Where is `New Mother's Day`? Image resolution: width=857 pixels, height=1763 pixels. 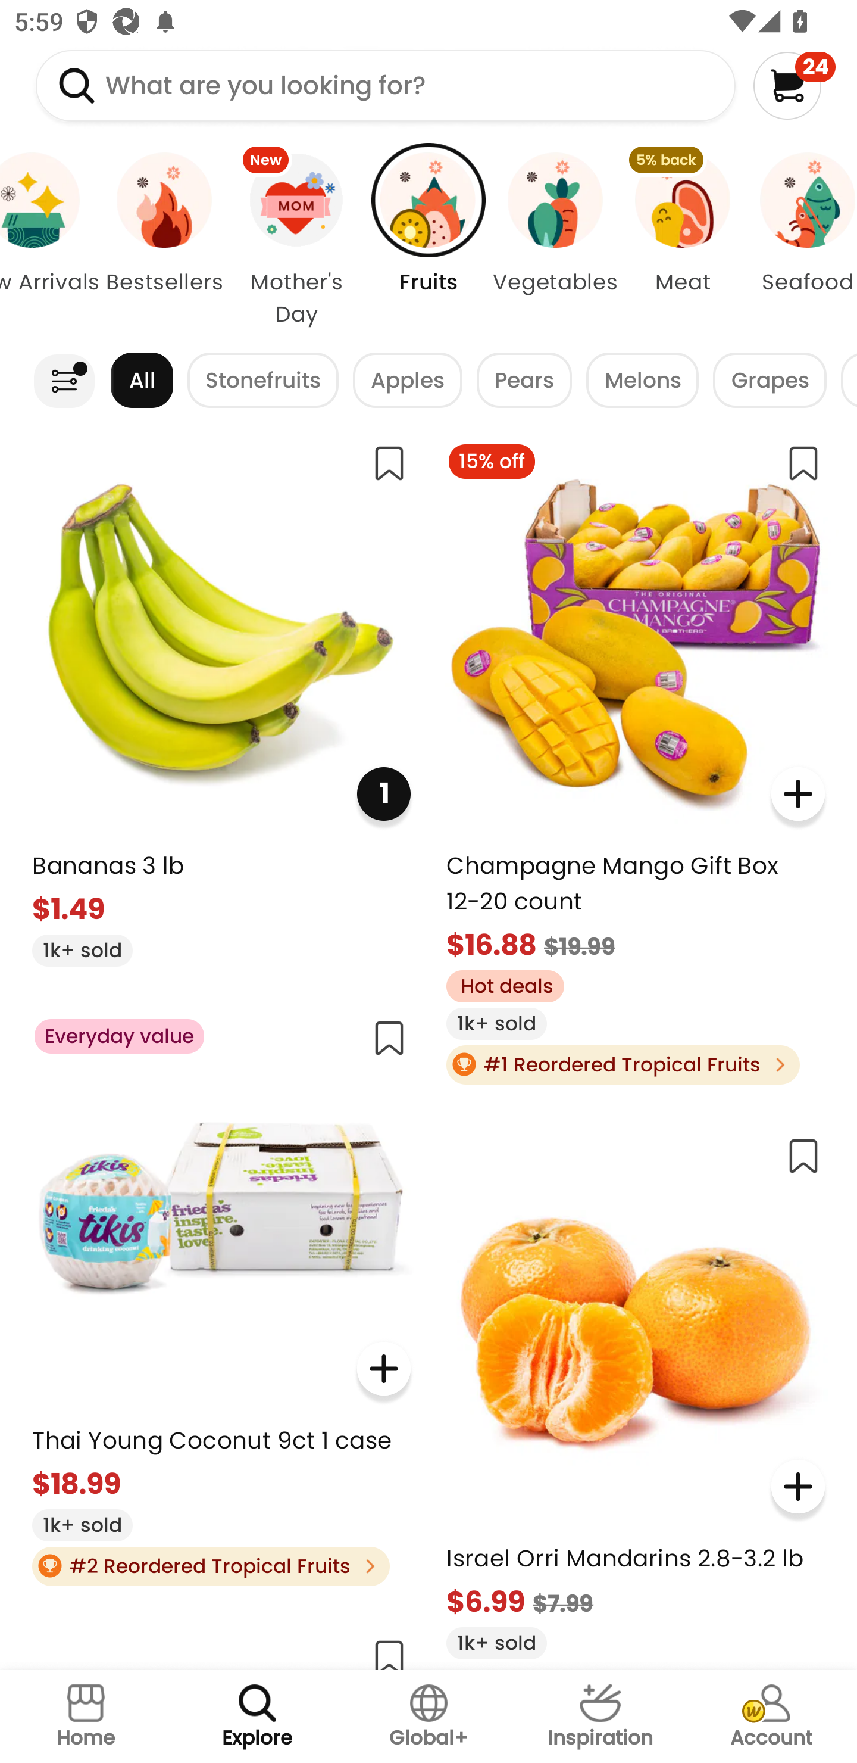 New Mother's Day is located at coordinates (296, 241).